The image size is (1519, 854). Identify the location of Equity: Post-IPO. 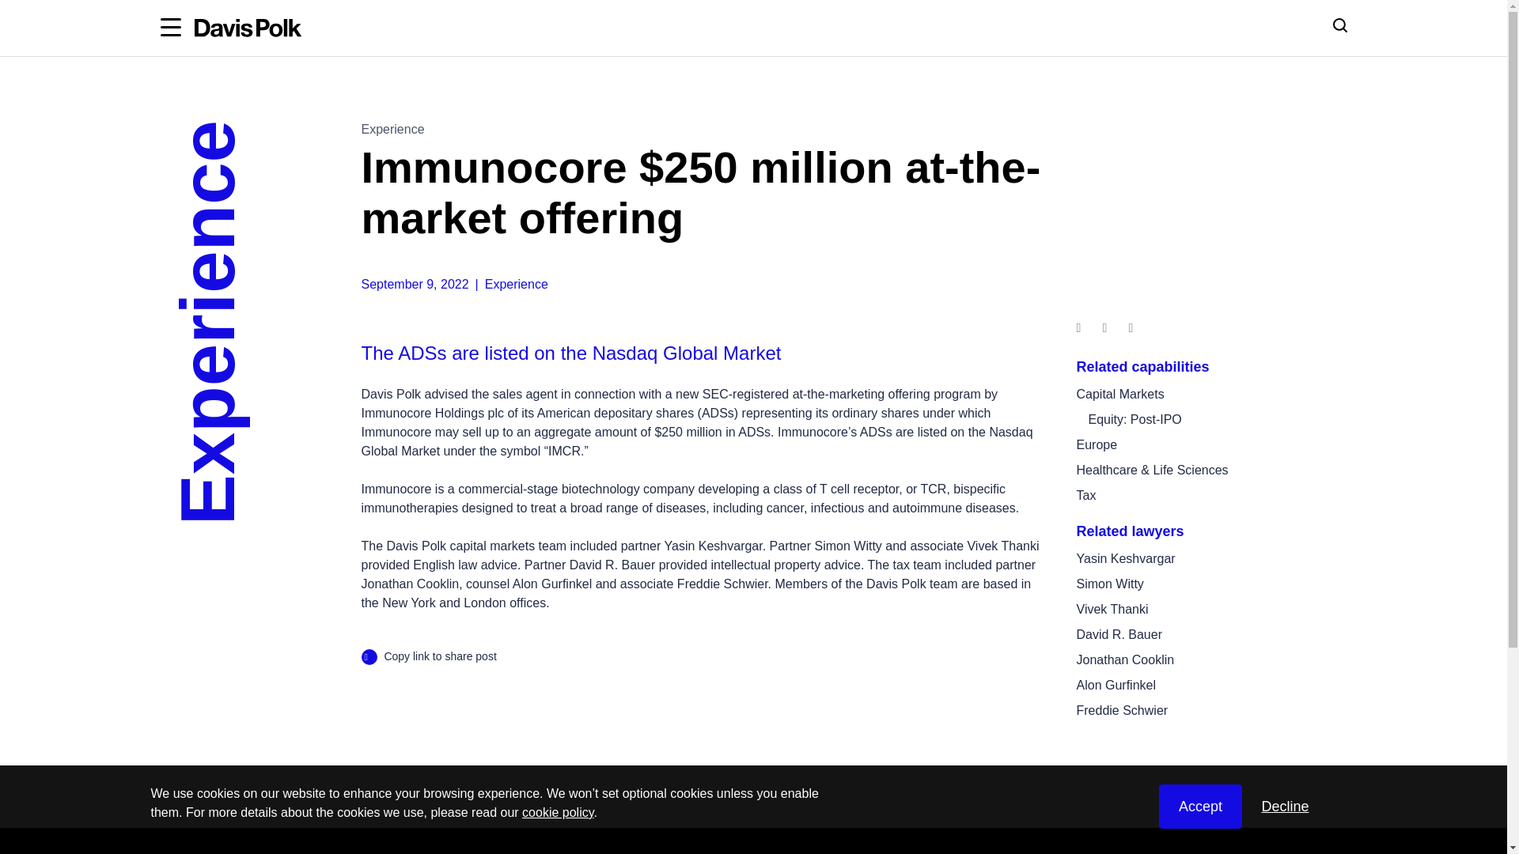
(1135, 419).